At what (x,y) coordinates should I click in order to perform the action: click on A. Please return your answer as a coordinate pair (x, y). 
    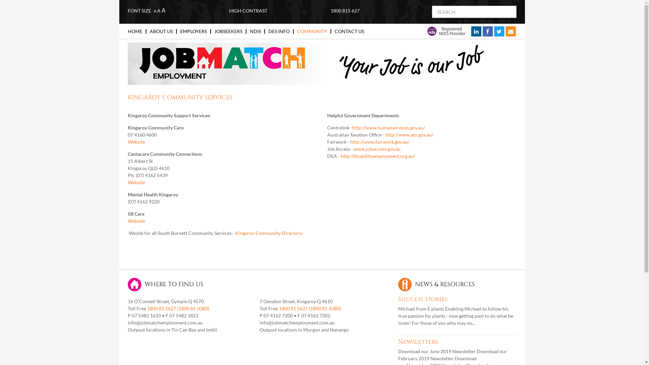
    Looking at the image, I should click on (155, 11).